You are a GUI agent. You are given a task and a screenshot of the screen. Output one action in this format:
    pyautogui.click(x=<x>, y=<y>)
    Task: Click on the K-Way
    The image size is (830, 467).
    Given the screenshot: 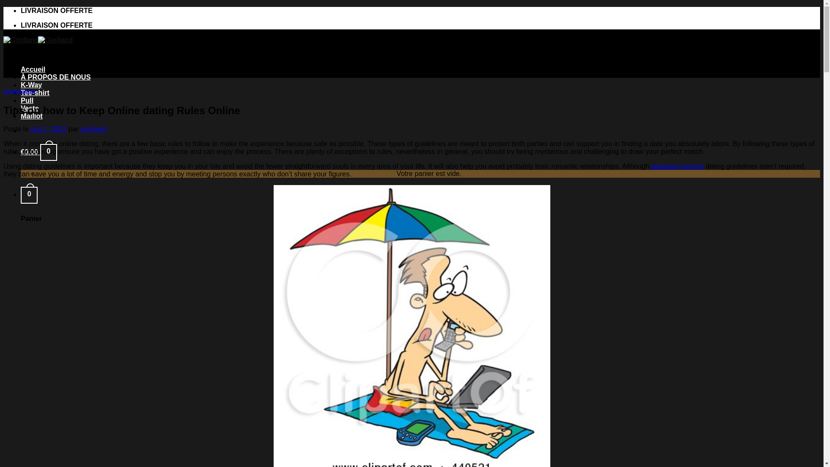 What is the action you would take?
    pyautogui.click(x=31, y=85)
    